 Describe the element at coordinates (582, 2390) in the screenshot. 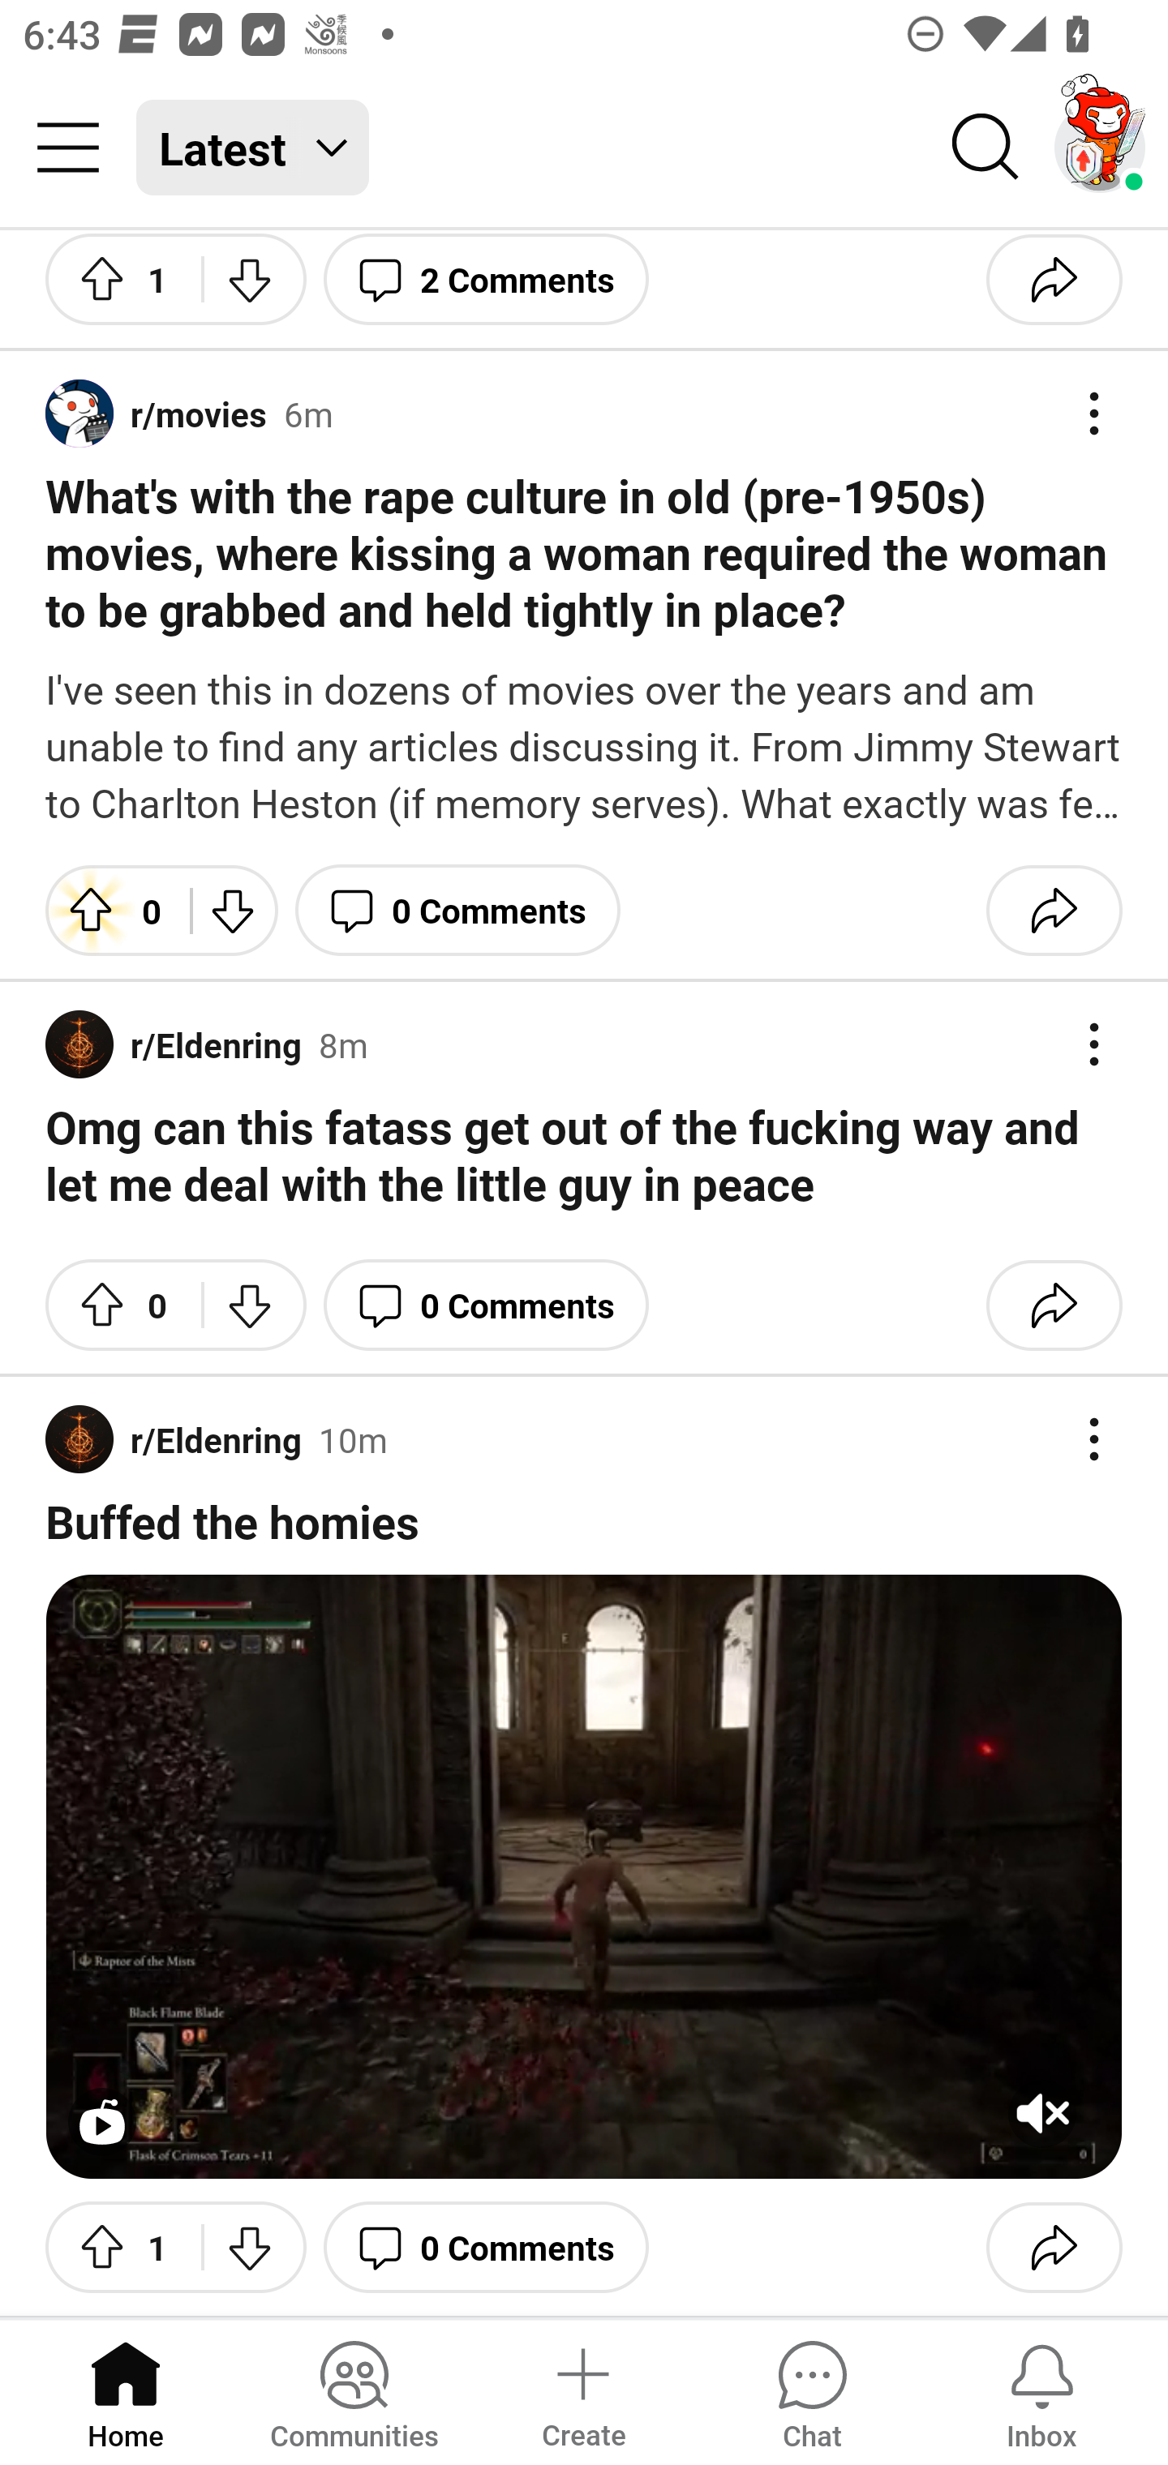

I see `Create a post Create` at that location.